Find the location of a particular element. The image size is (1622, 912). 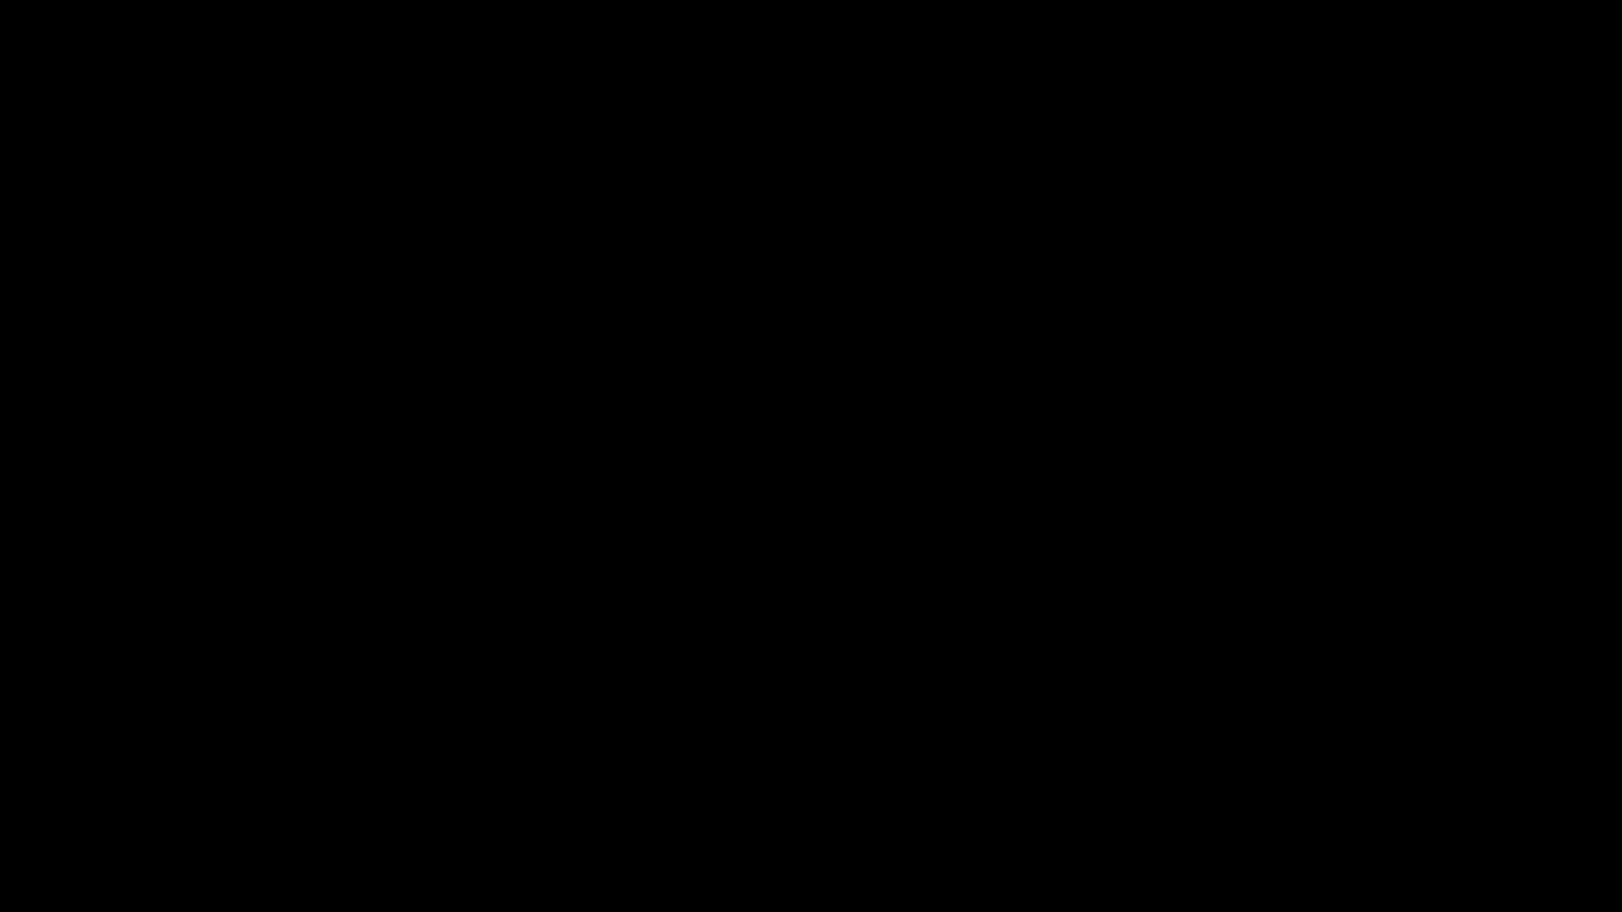

  is located at coordinates (2, 98).